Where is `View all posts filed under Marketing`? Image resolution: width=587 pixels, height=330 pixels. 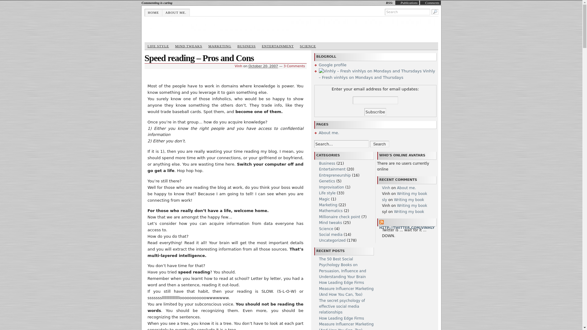
View all posts filed under Marketing is located at coordinates (220, 46).